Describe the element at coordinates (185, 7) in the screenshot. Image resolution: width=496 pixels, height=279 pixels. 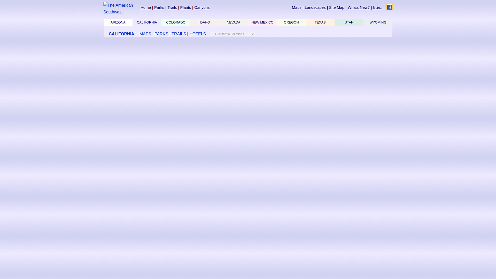
I see `Plants of the Southwest` at that location.